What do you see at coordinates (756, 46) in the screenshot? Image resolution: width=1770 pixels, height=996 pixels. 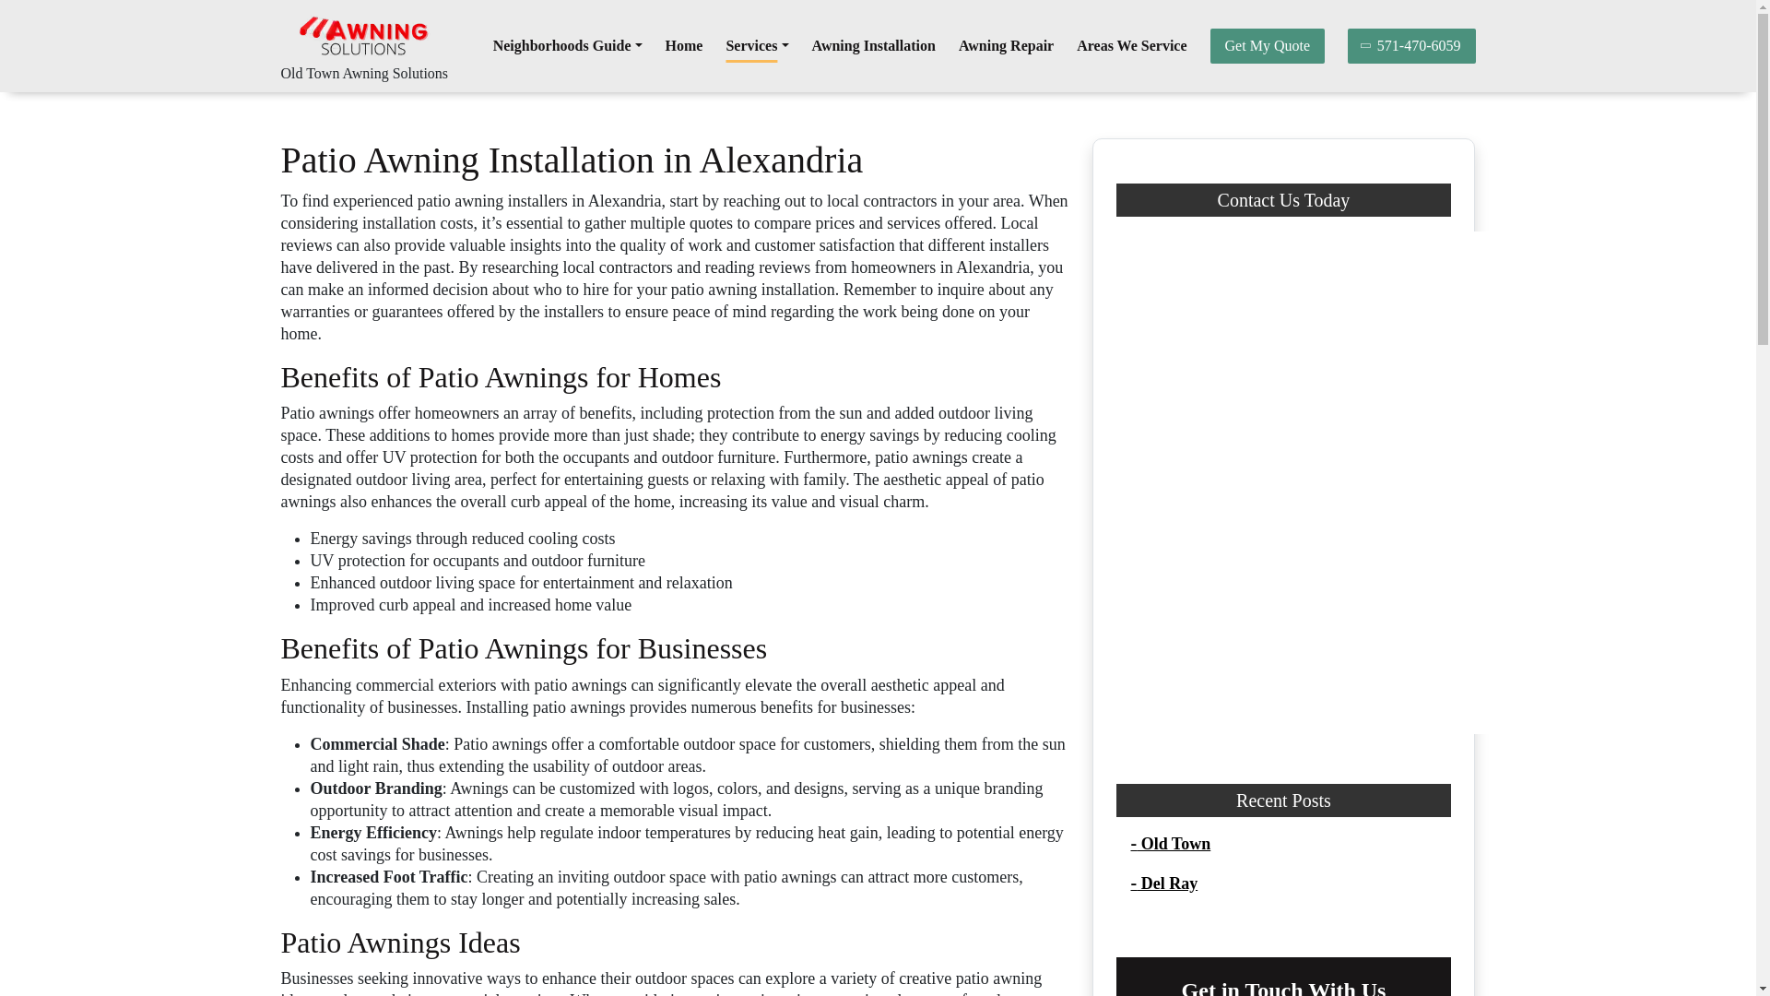 I see `Services` at bounding box center [756, 46].